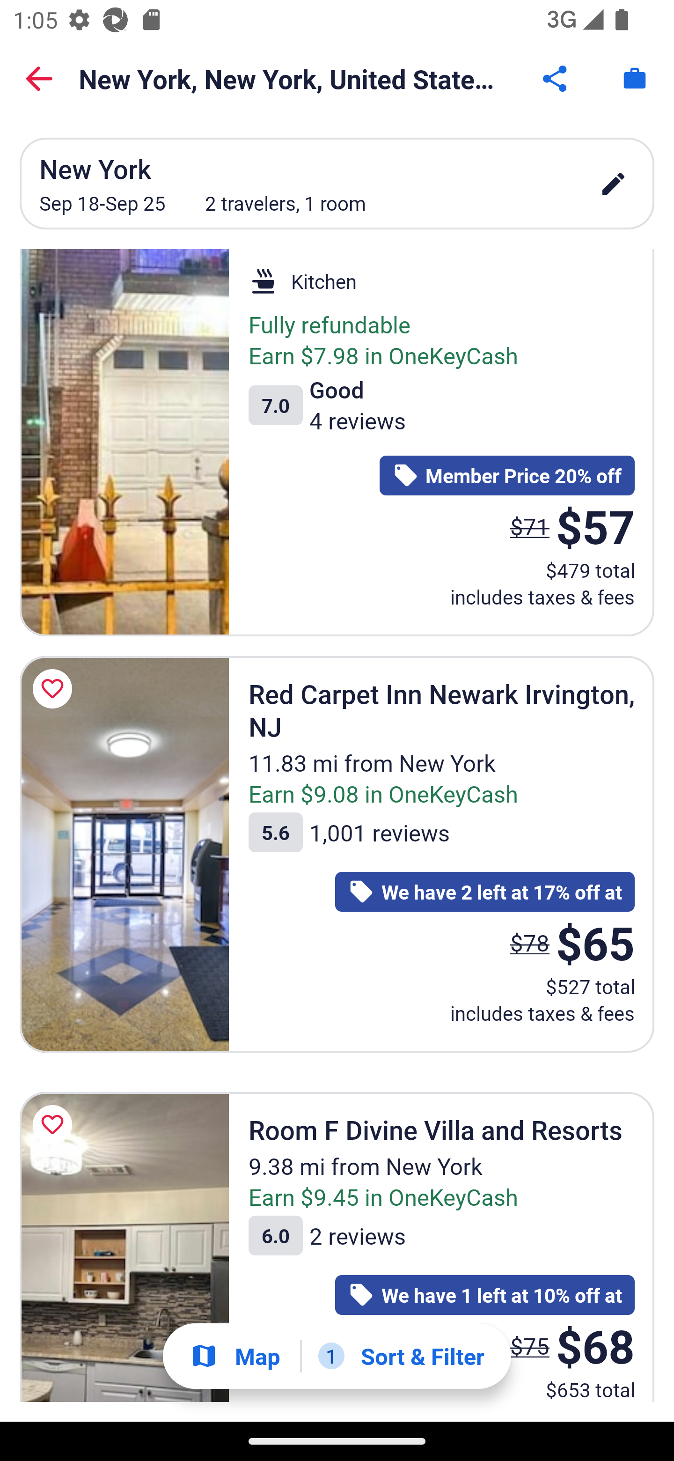 The height and width of the screenshot is (1461, 674). What do you see at coordinates (635, 79) in the screenshot?
I see `Trips. Button` at bounding box center [635, 79].